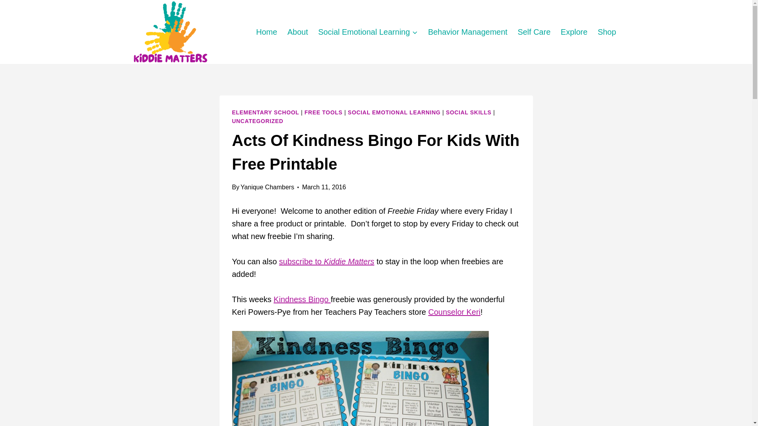 The width and height of the screenshot is (758, 426). Describe the element at coordinates (368, 32) in the screenshot. I see `Social Emotional Learning` at that location.